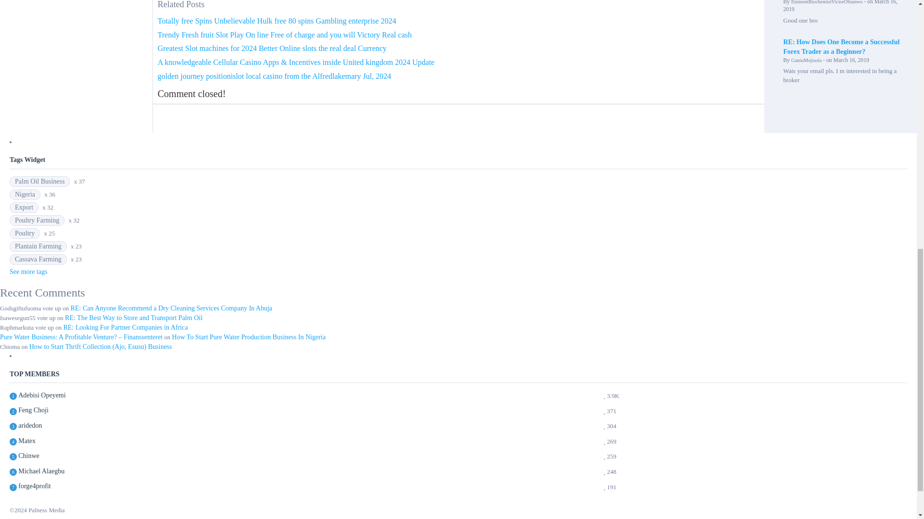  Describe the element at coordinates (41, 471) in the screenshot. I see `248` at that location.